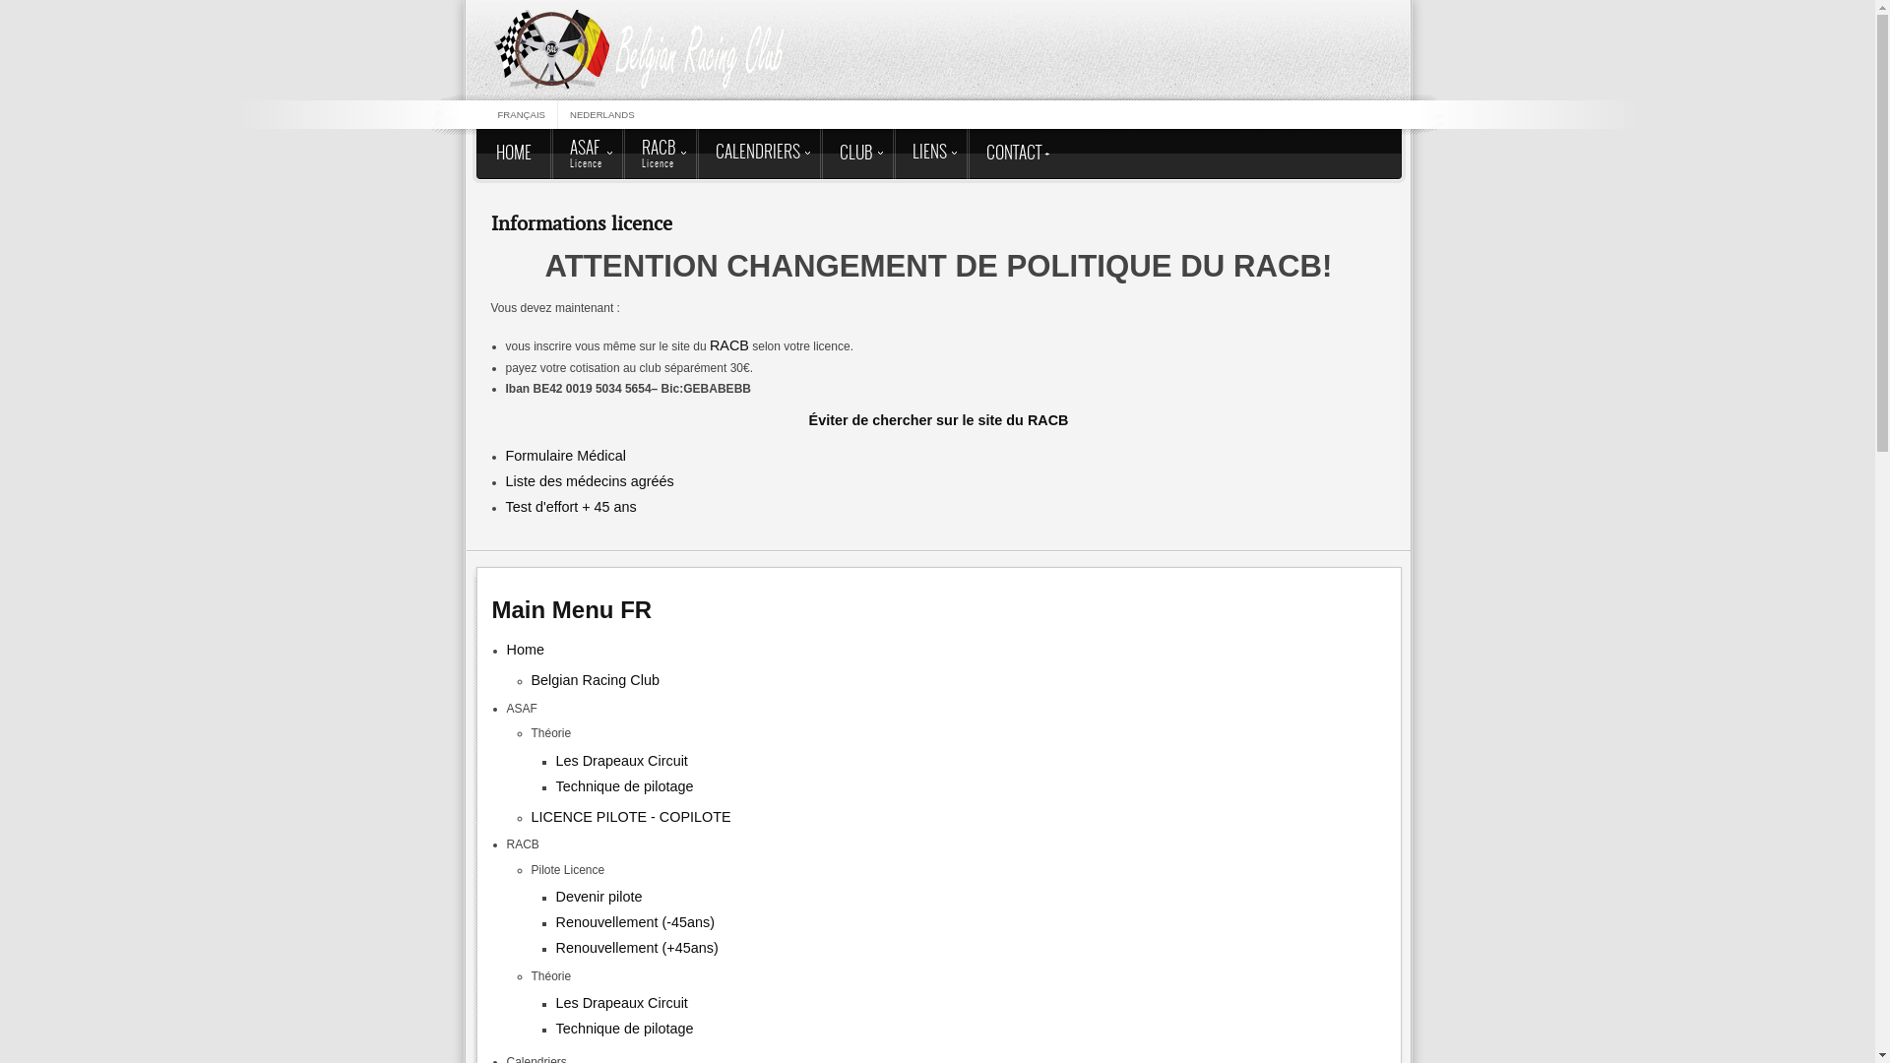  Describe the element at coordinates (729, 344) in the screenshot. I see `RACB` at that location.